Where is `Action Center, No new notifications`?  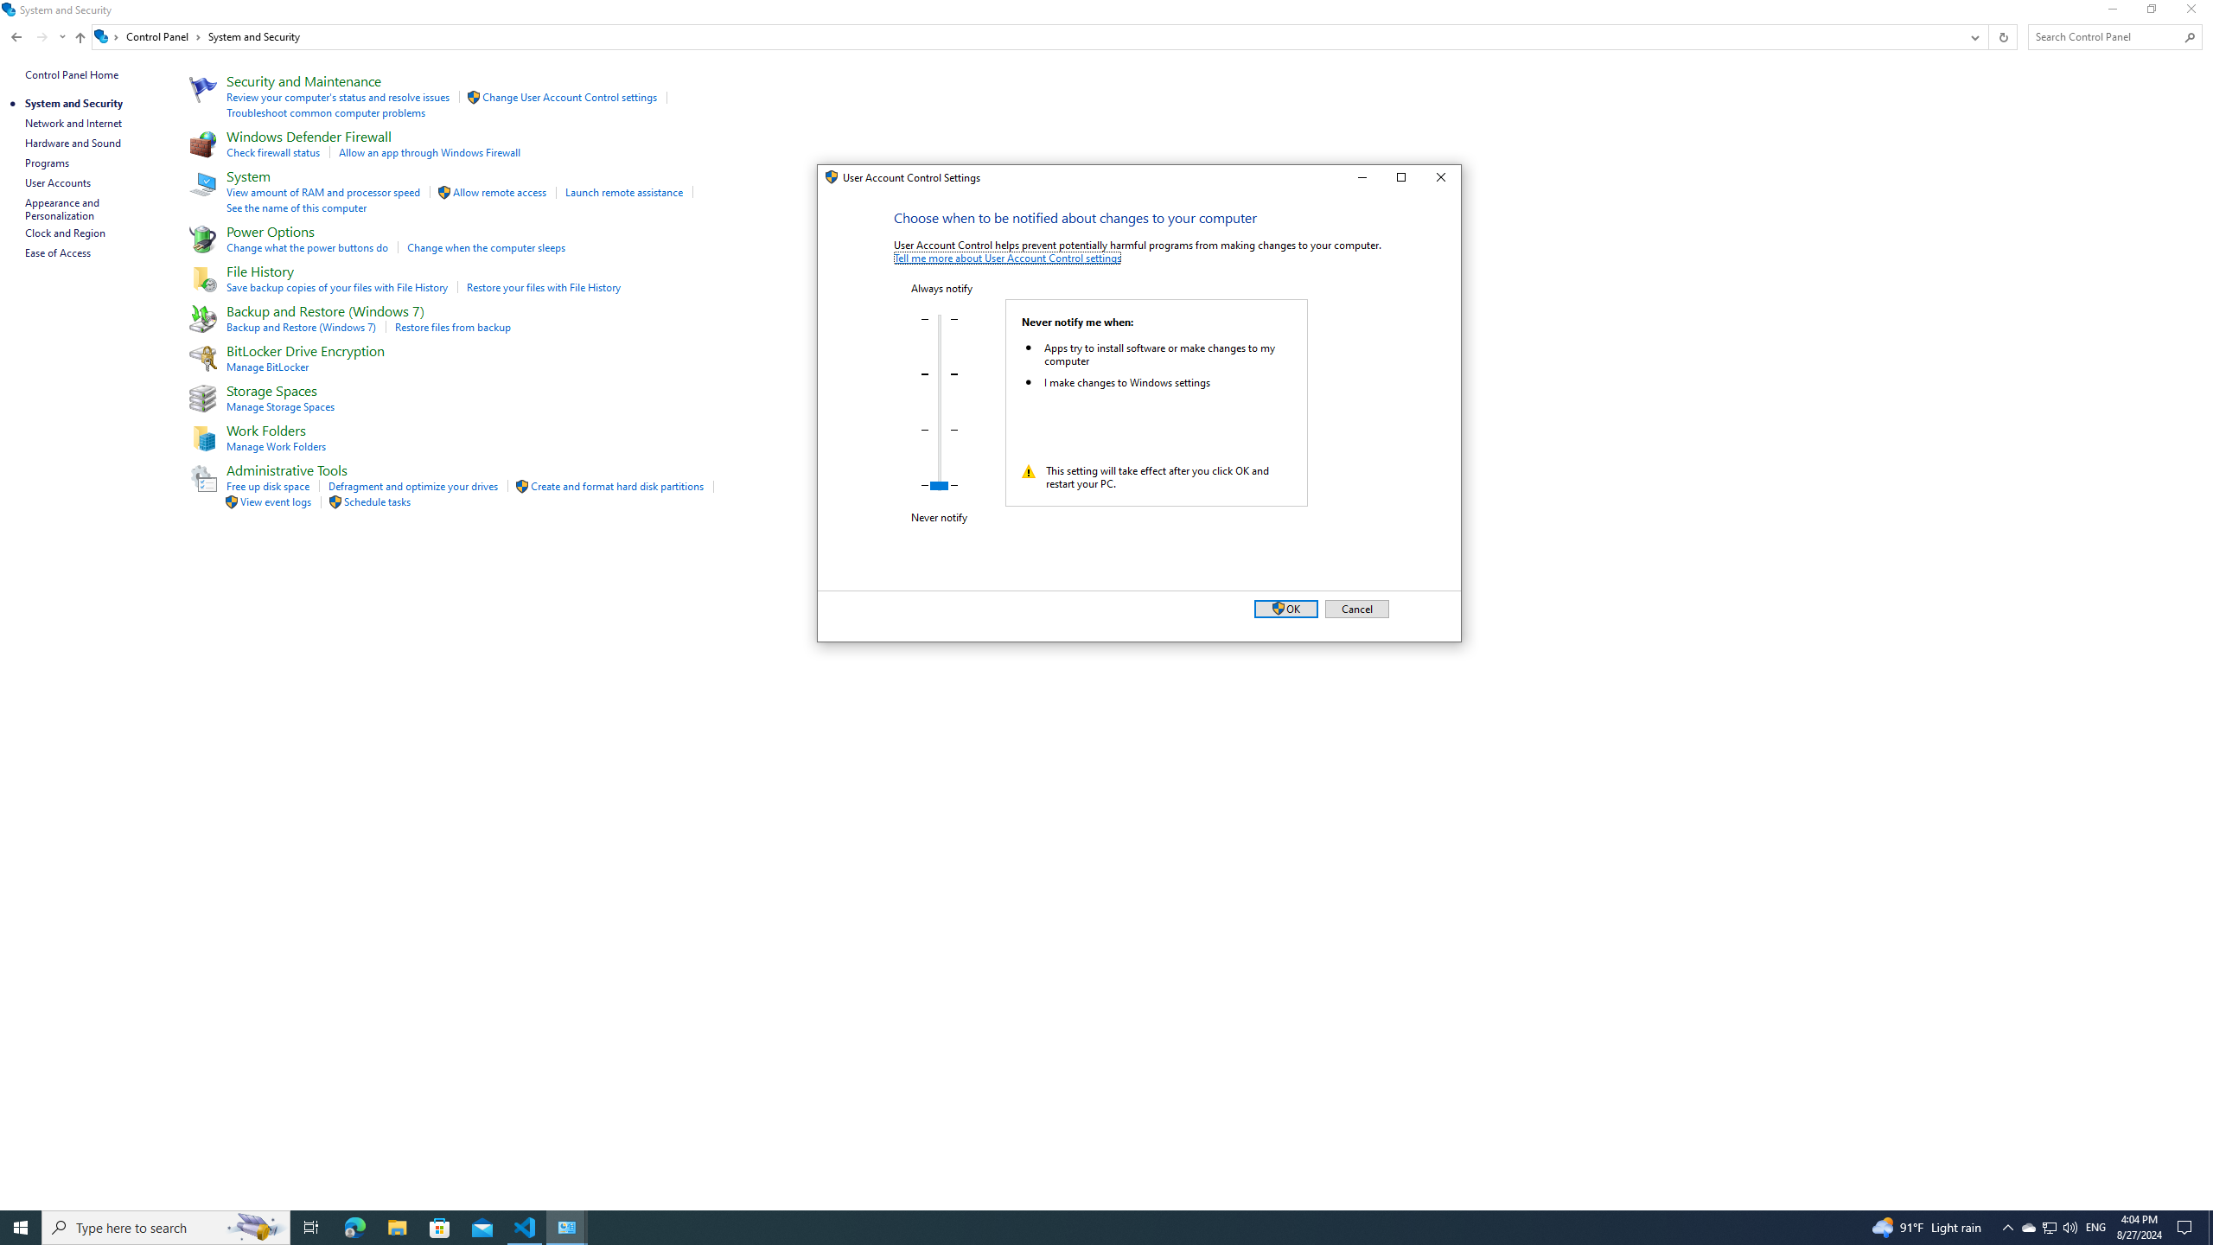
Action Center, No new notifications is located at coordinates (2187, 1228).